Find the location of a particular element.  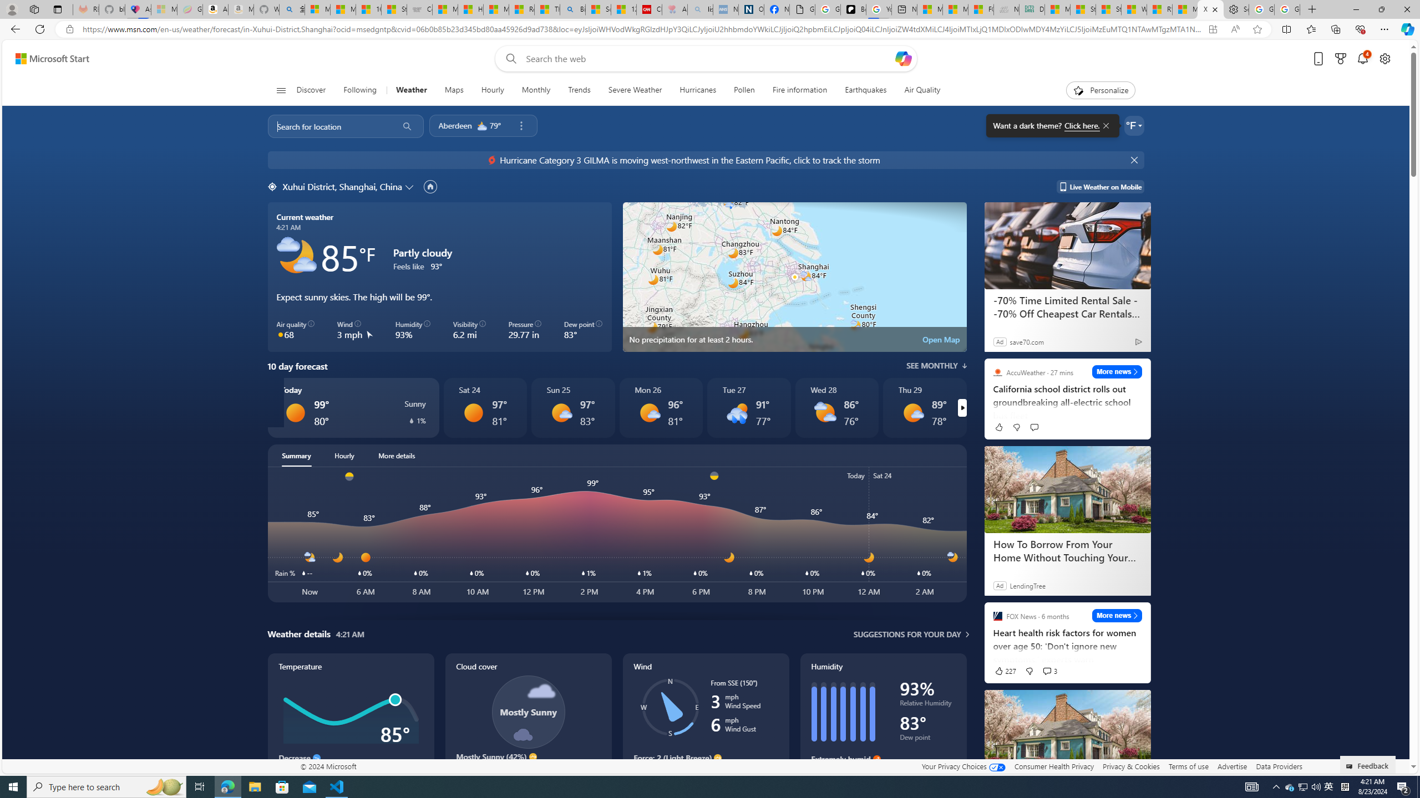

Data Providers is located at coordinates (1279, 766).